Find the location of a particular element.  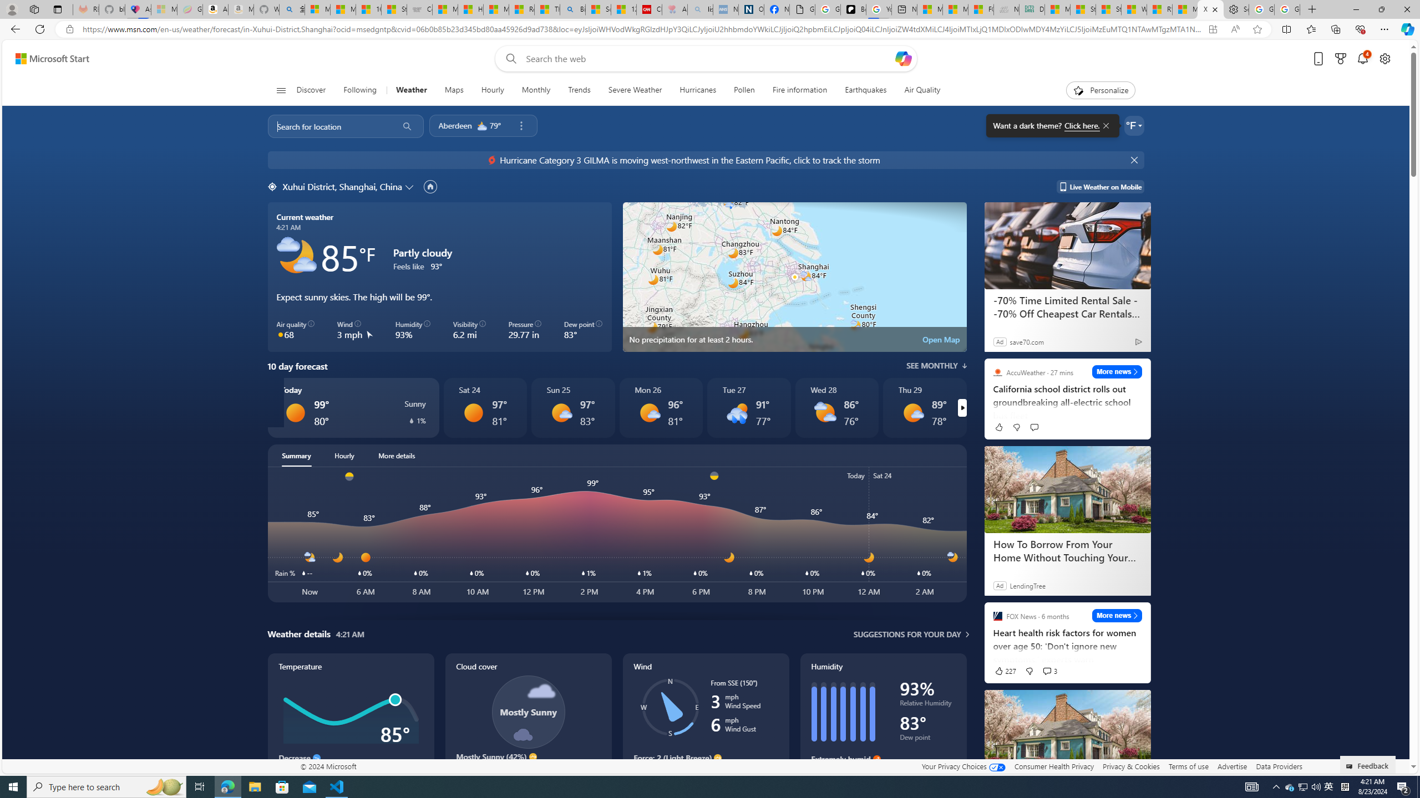

Data Providers is located at coordinates (1279, 766).